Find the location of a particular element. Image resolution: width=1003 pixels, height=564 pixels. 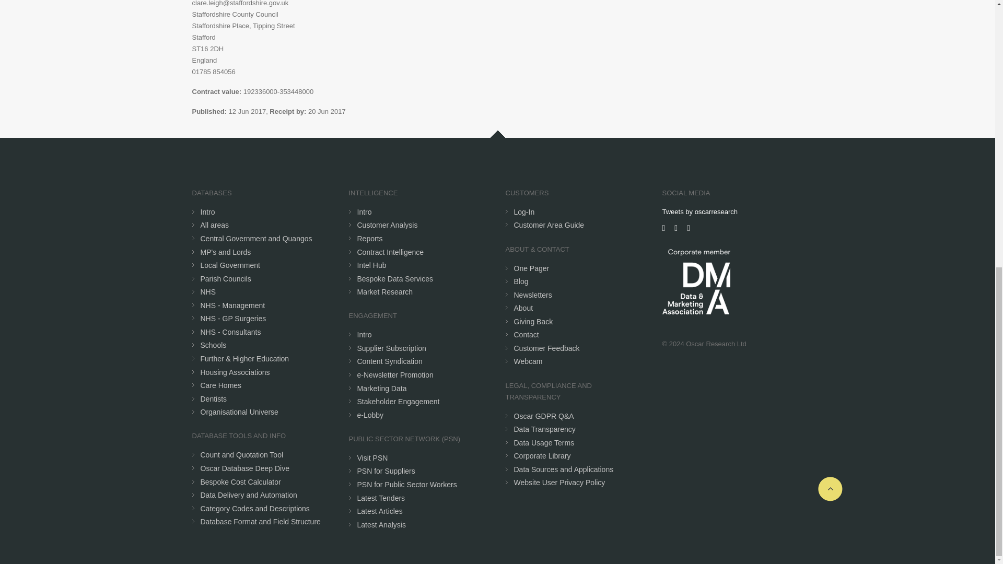

NHS - Consultants is located at coordinates (231, 332).